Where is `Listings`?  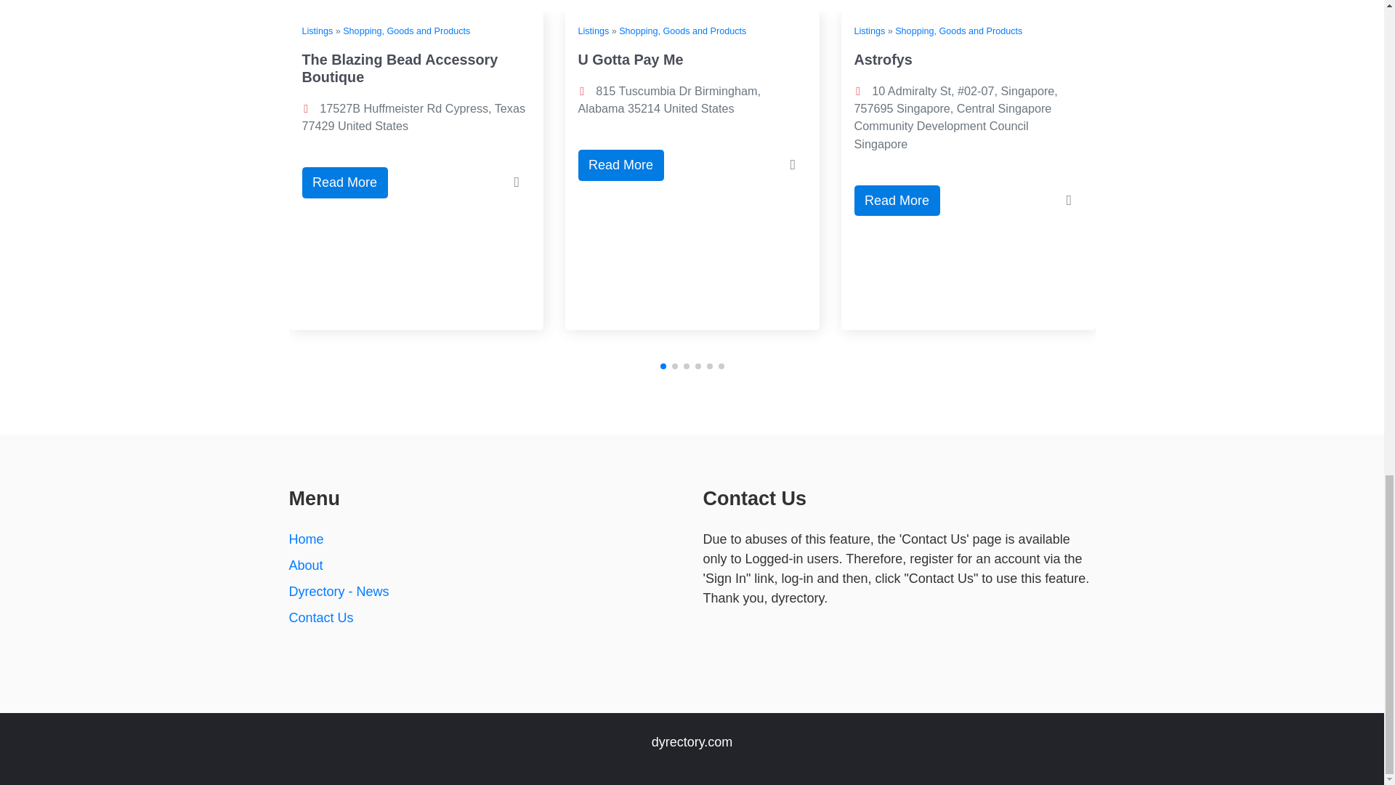 Listings is located at coordinates (870, 31).